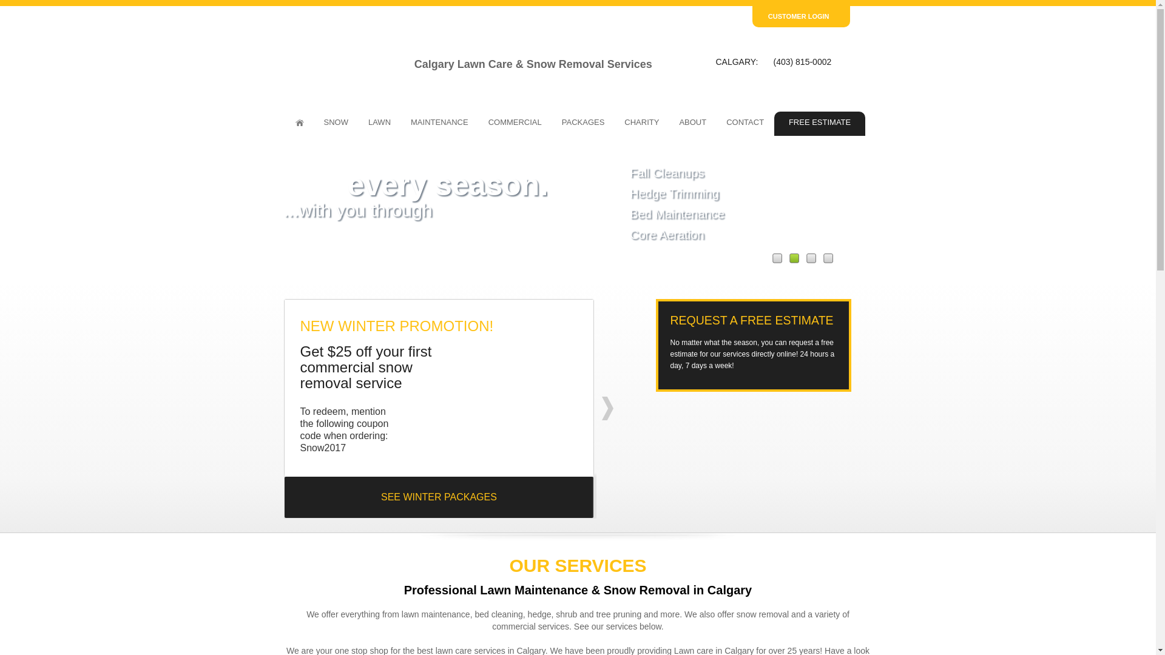  Describe the element at coordinates (336, 124) in the screenshot. I see `SNOW` at that location.